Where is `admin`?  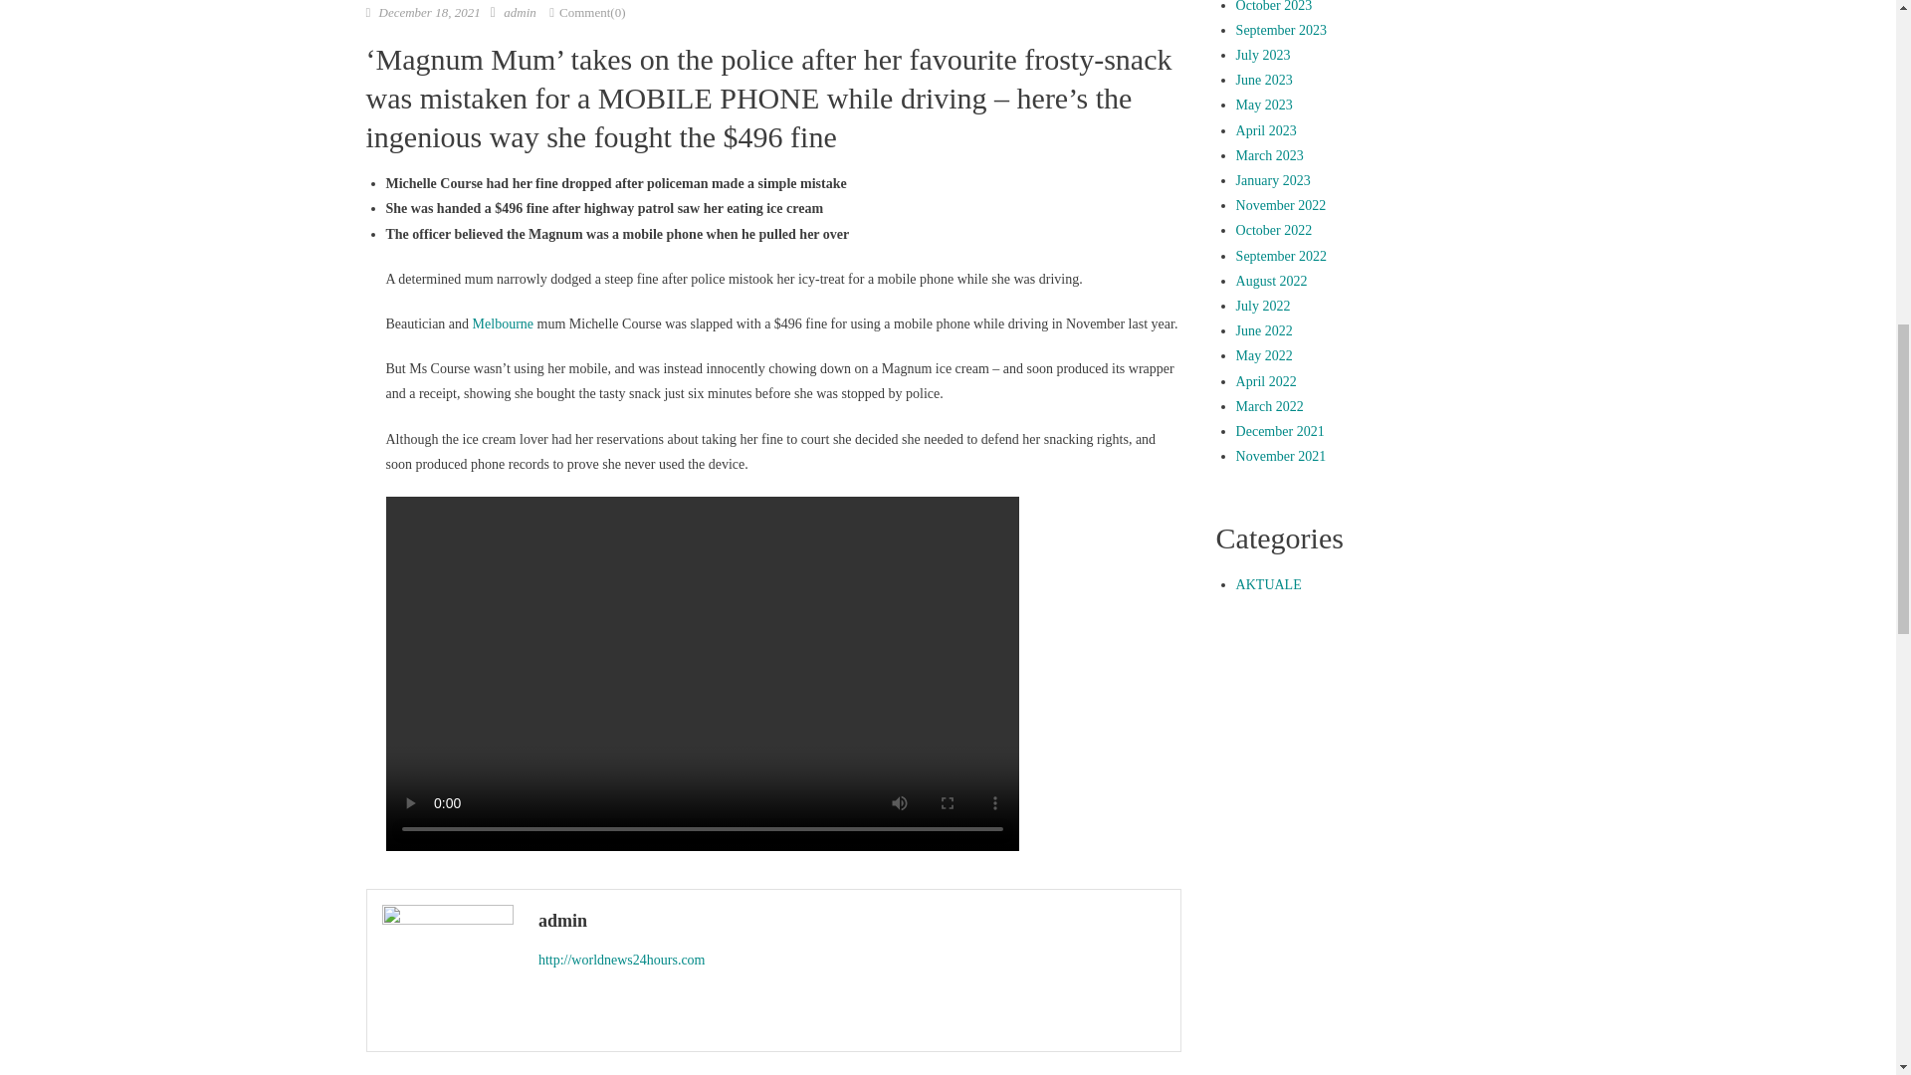
admin is located at coordinates (520, 12).